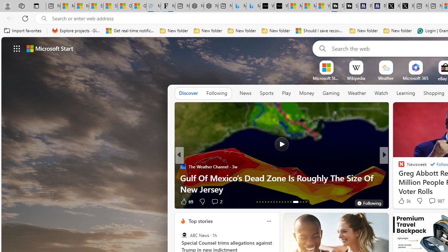 This screenshot has height=252, width=448. I want to click on Discover, so click(188, 93).